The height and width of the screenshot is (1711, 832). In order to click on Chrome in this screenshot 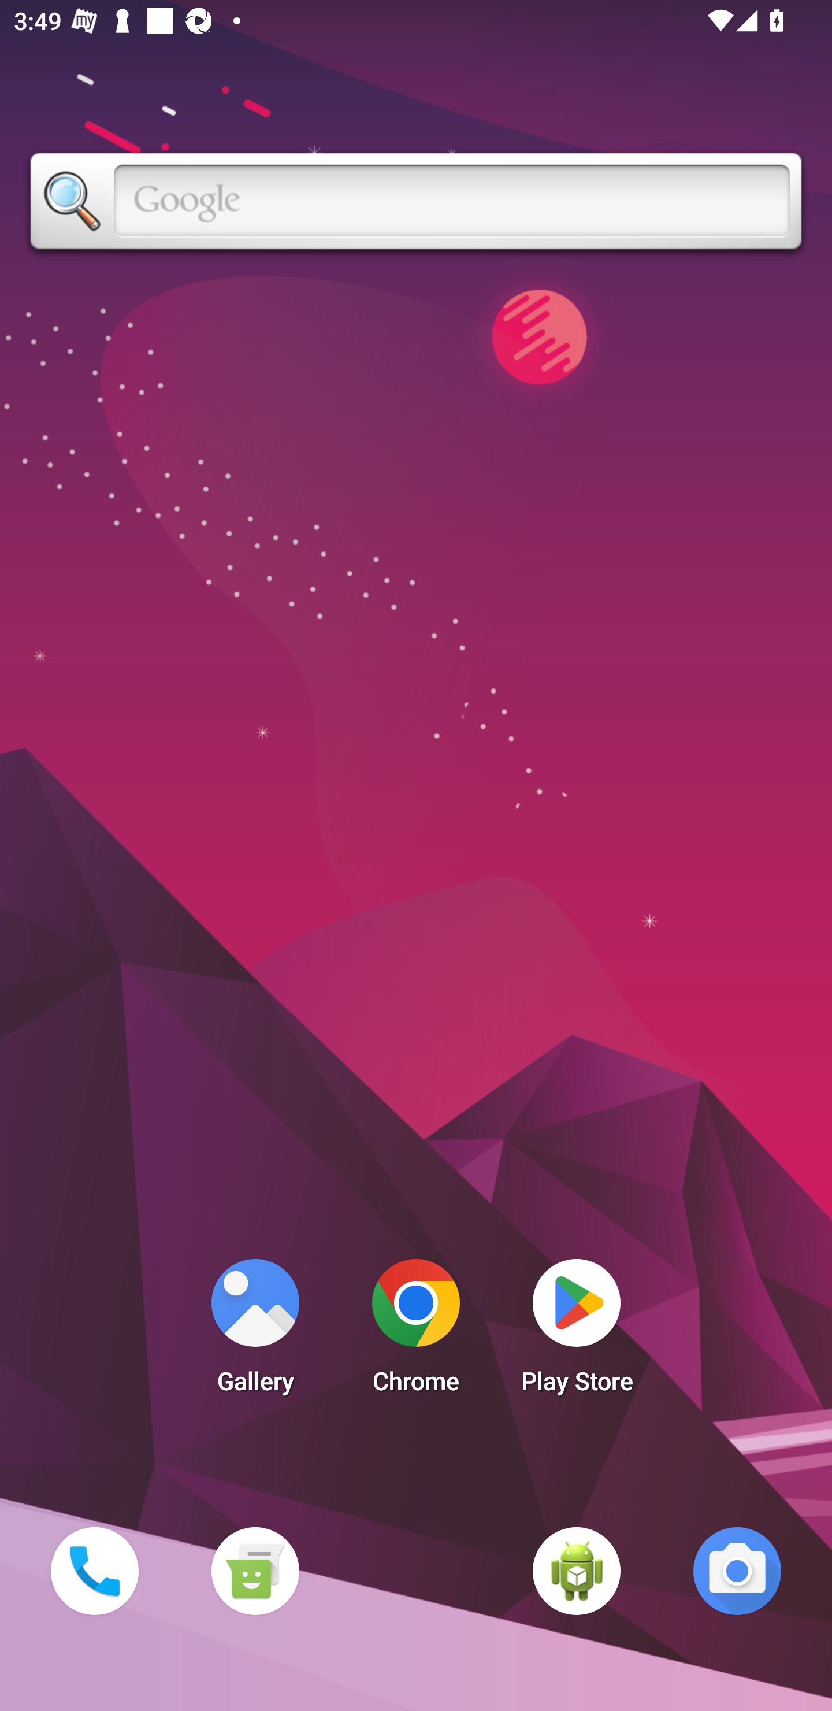, I will do `click(416, 1332)`.